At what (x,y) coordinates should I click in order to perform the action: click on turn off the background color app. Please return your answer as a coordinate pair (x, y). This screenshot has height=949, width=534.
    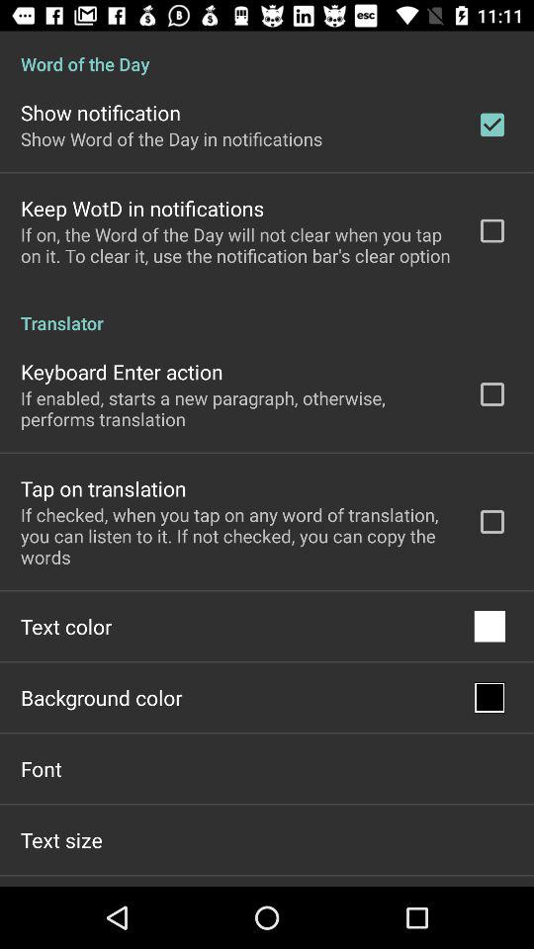
    Looking at the image, I should click on (101, 698).